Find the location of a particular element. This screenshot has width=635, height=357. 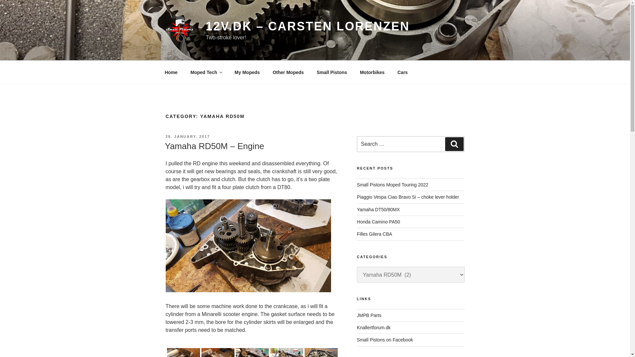

5 speed engine with Polini kit. is located at coordinates (183, 352).